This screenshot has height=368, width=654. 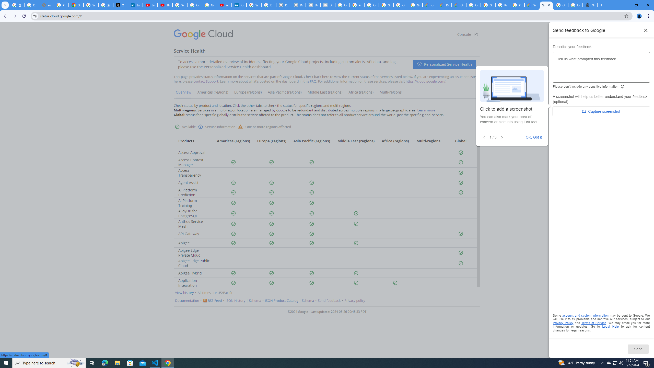 What do you see at coordinates (361, 94) in the screenshot?
I see `Africa (regions)` at bounding box center [361, 94].